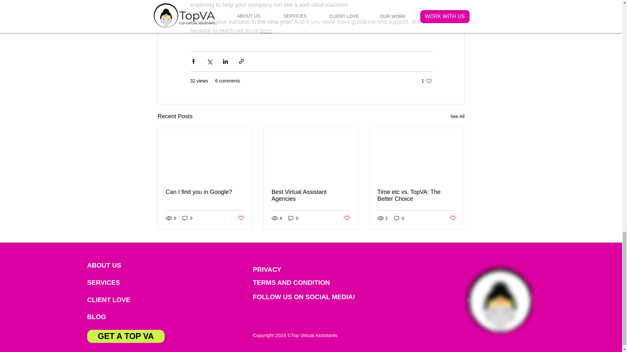 This screenshot has height=352, width=627. I want to click on Post not marked as liked, so click(347, 218).